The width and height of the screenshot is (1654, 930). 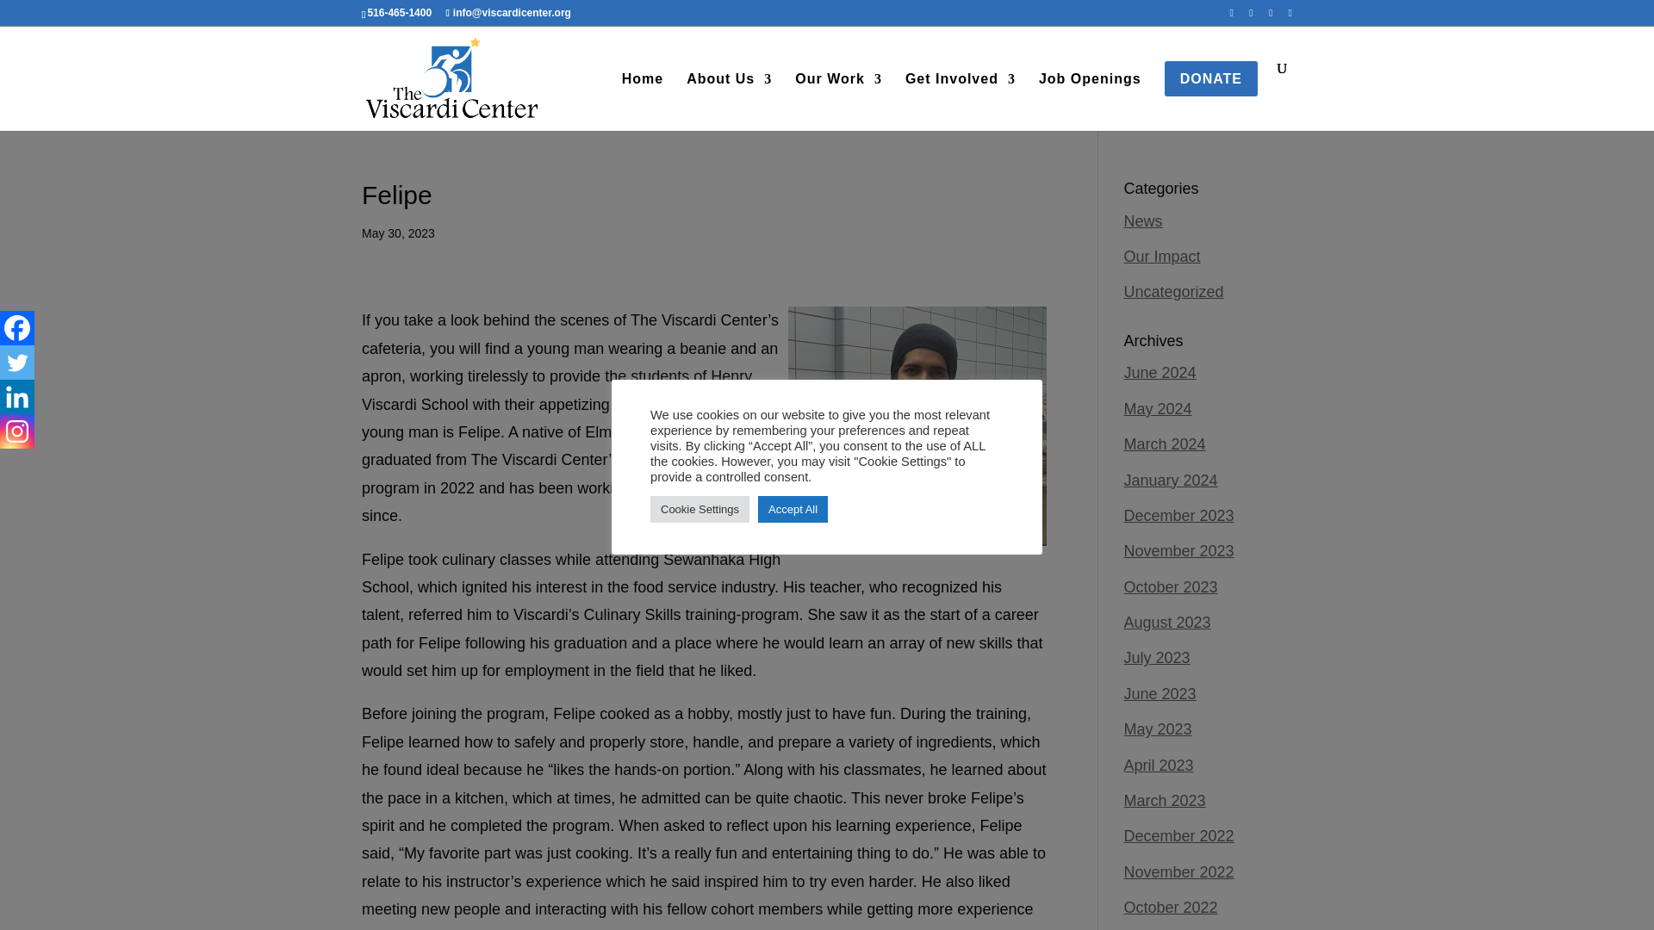 What do you see at coordinates (1089, 96) in the screenshot?
I see `Job Openings` at bounding box center [1089, 96].